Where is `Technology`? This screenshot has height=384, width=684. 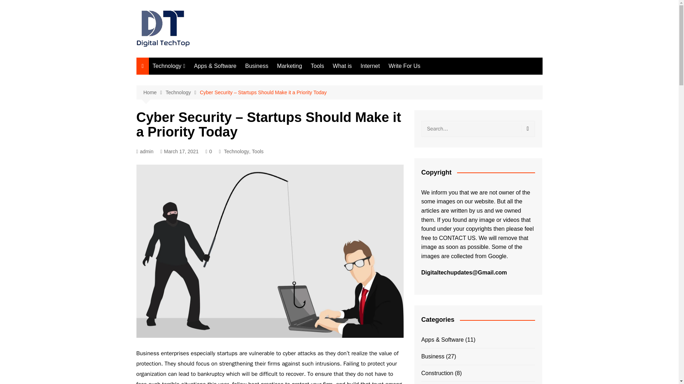 Technology is located at coordinates (169, 66).